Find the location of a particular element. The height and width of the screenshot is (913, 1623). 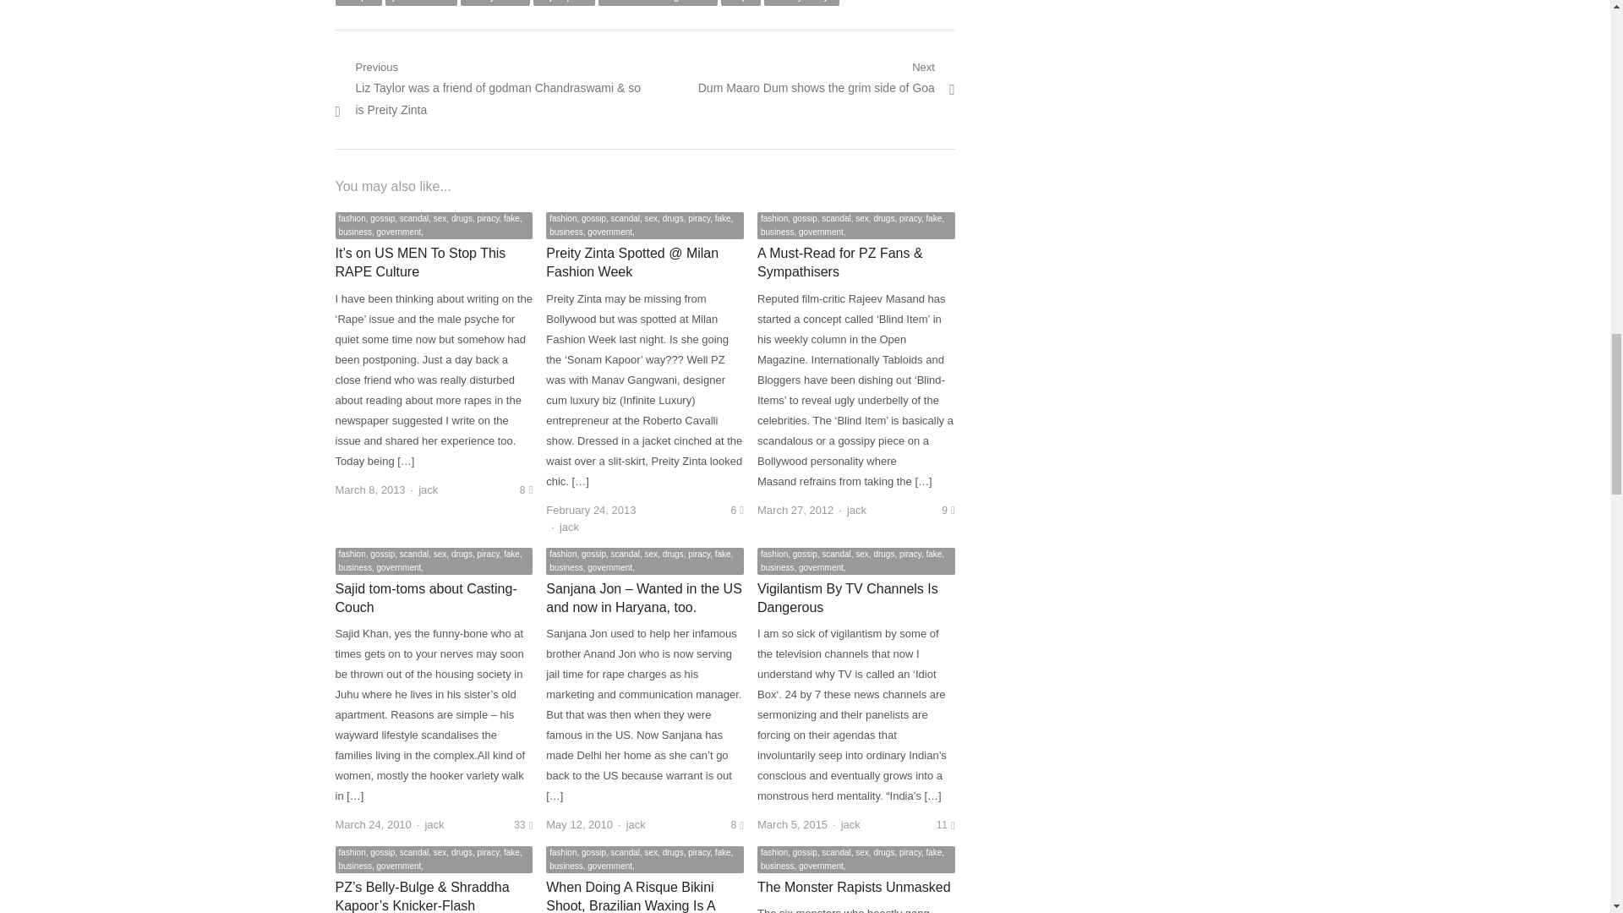

8 is located at coordinates (526, 490).